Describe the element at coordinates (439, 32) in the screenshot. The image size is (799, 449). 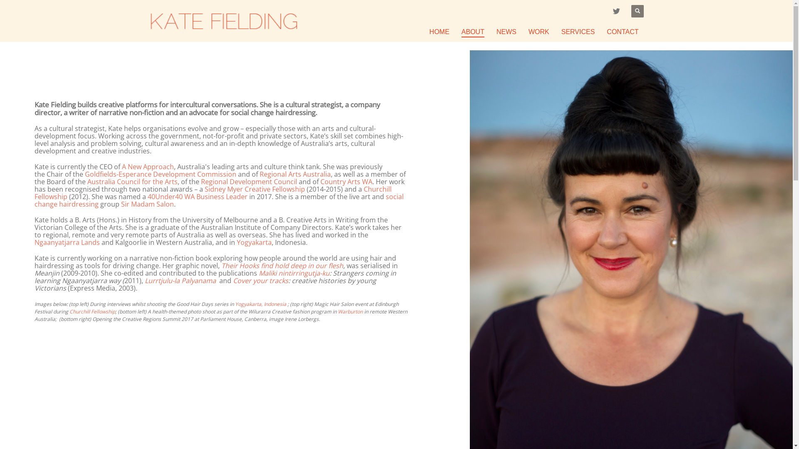
I see `HOME` at that location.